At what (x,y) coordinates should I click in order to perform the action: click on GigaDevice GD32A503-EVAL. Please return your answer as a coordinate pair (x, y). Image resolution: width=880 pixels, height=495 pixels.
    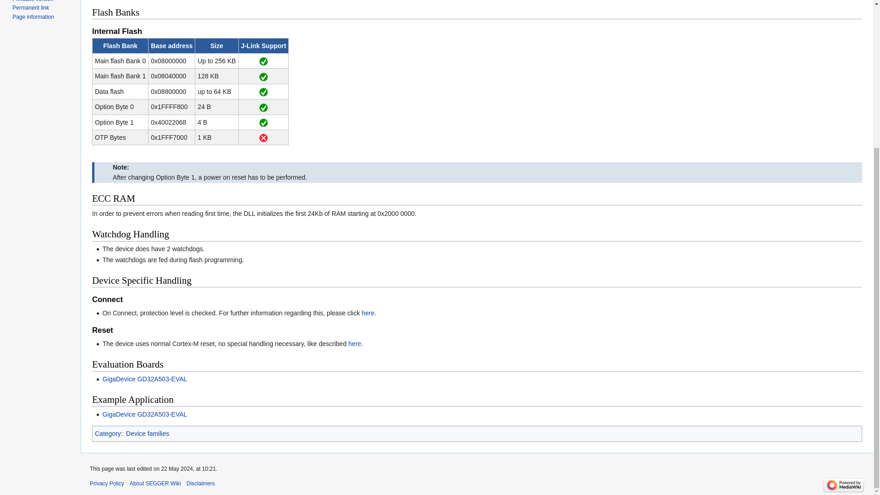
    Looking at the image, I should click on (144, 379).